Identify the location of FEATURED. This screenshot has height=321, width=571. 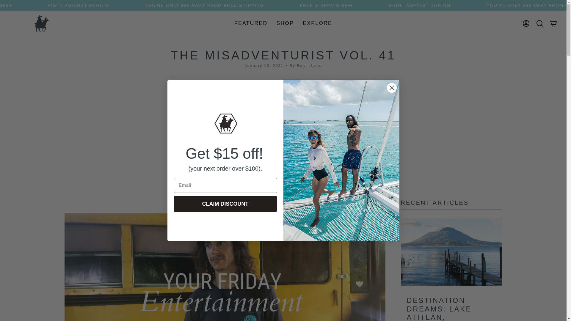
(251, 23).